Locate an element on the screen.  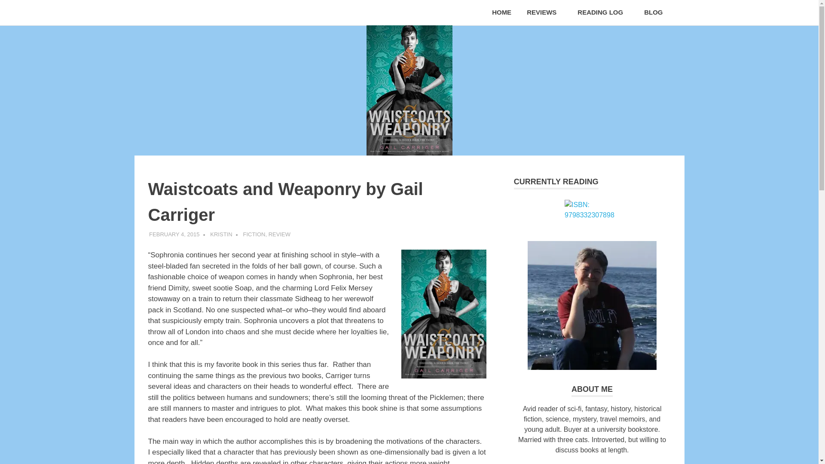
KRISTIN is located at coordinates (221, 234).